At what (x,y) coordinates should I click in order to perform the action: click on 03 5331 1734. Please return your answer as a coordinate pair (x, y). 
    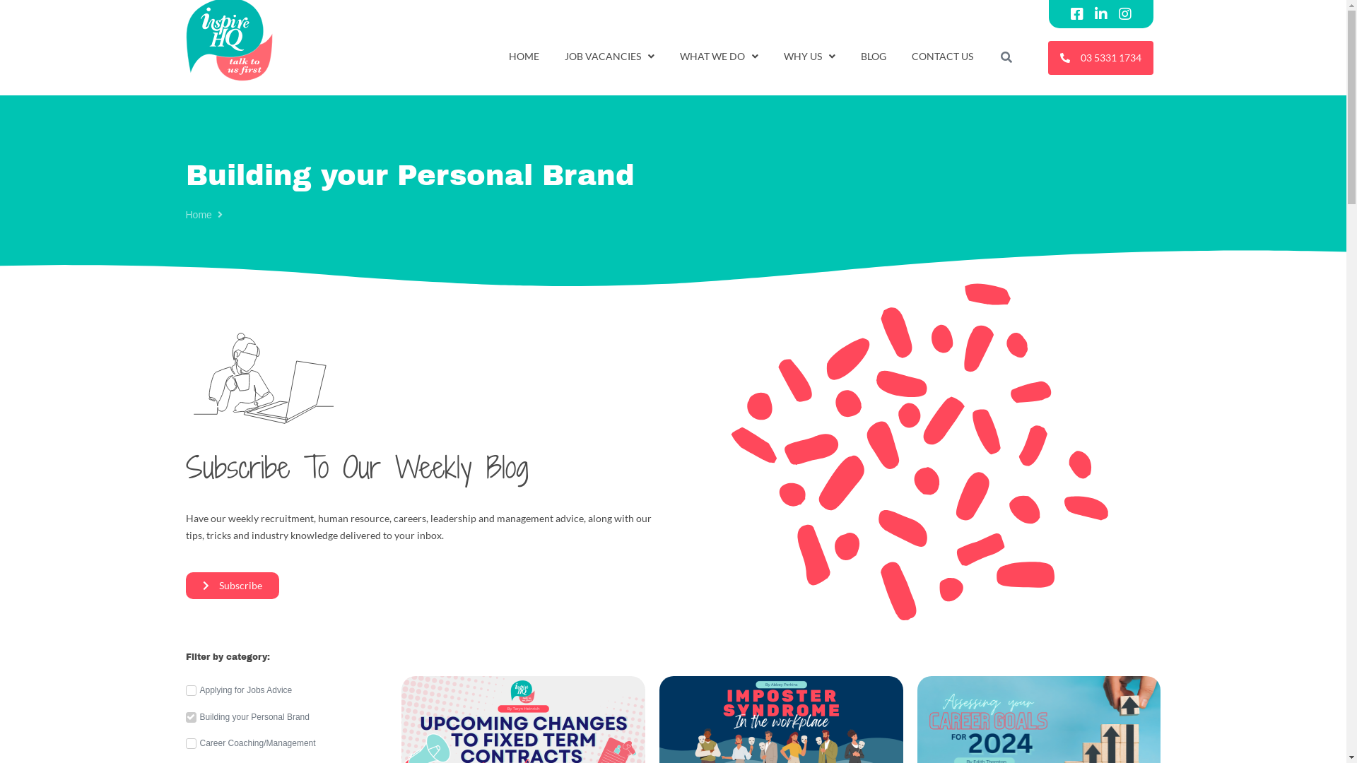
    Looking at the image, I should click on (1101, 58).